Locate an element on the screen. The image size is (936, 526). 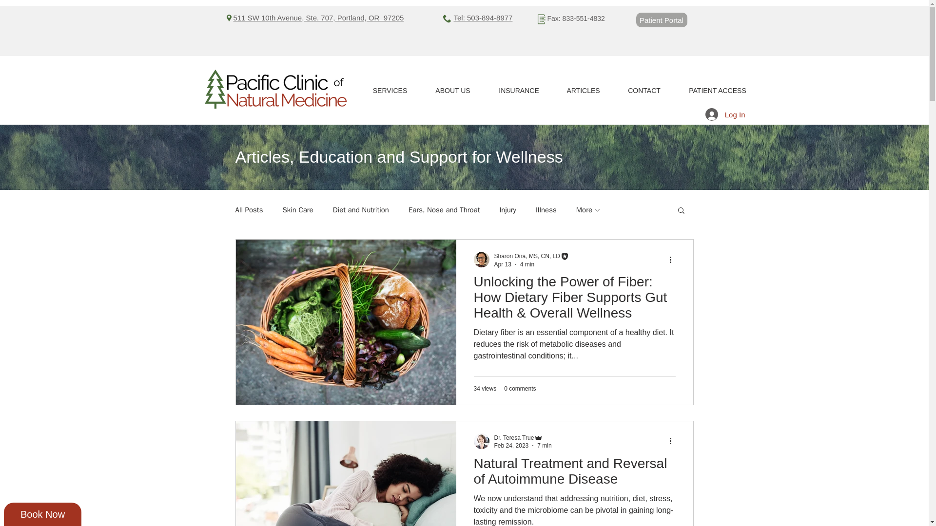
PATIENT ACCESS is located at coordinates (718, 91).